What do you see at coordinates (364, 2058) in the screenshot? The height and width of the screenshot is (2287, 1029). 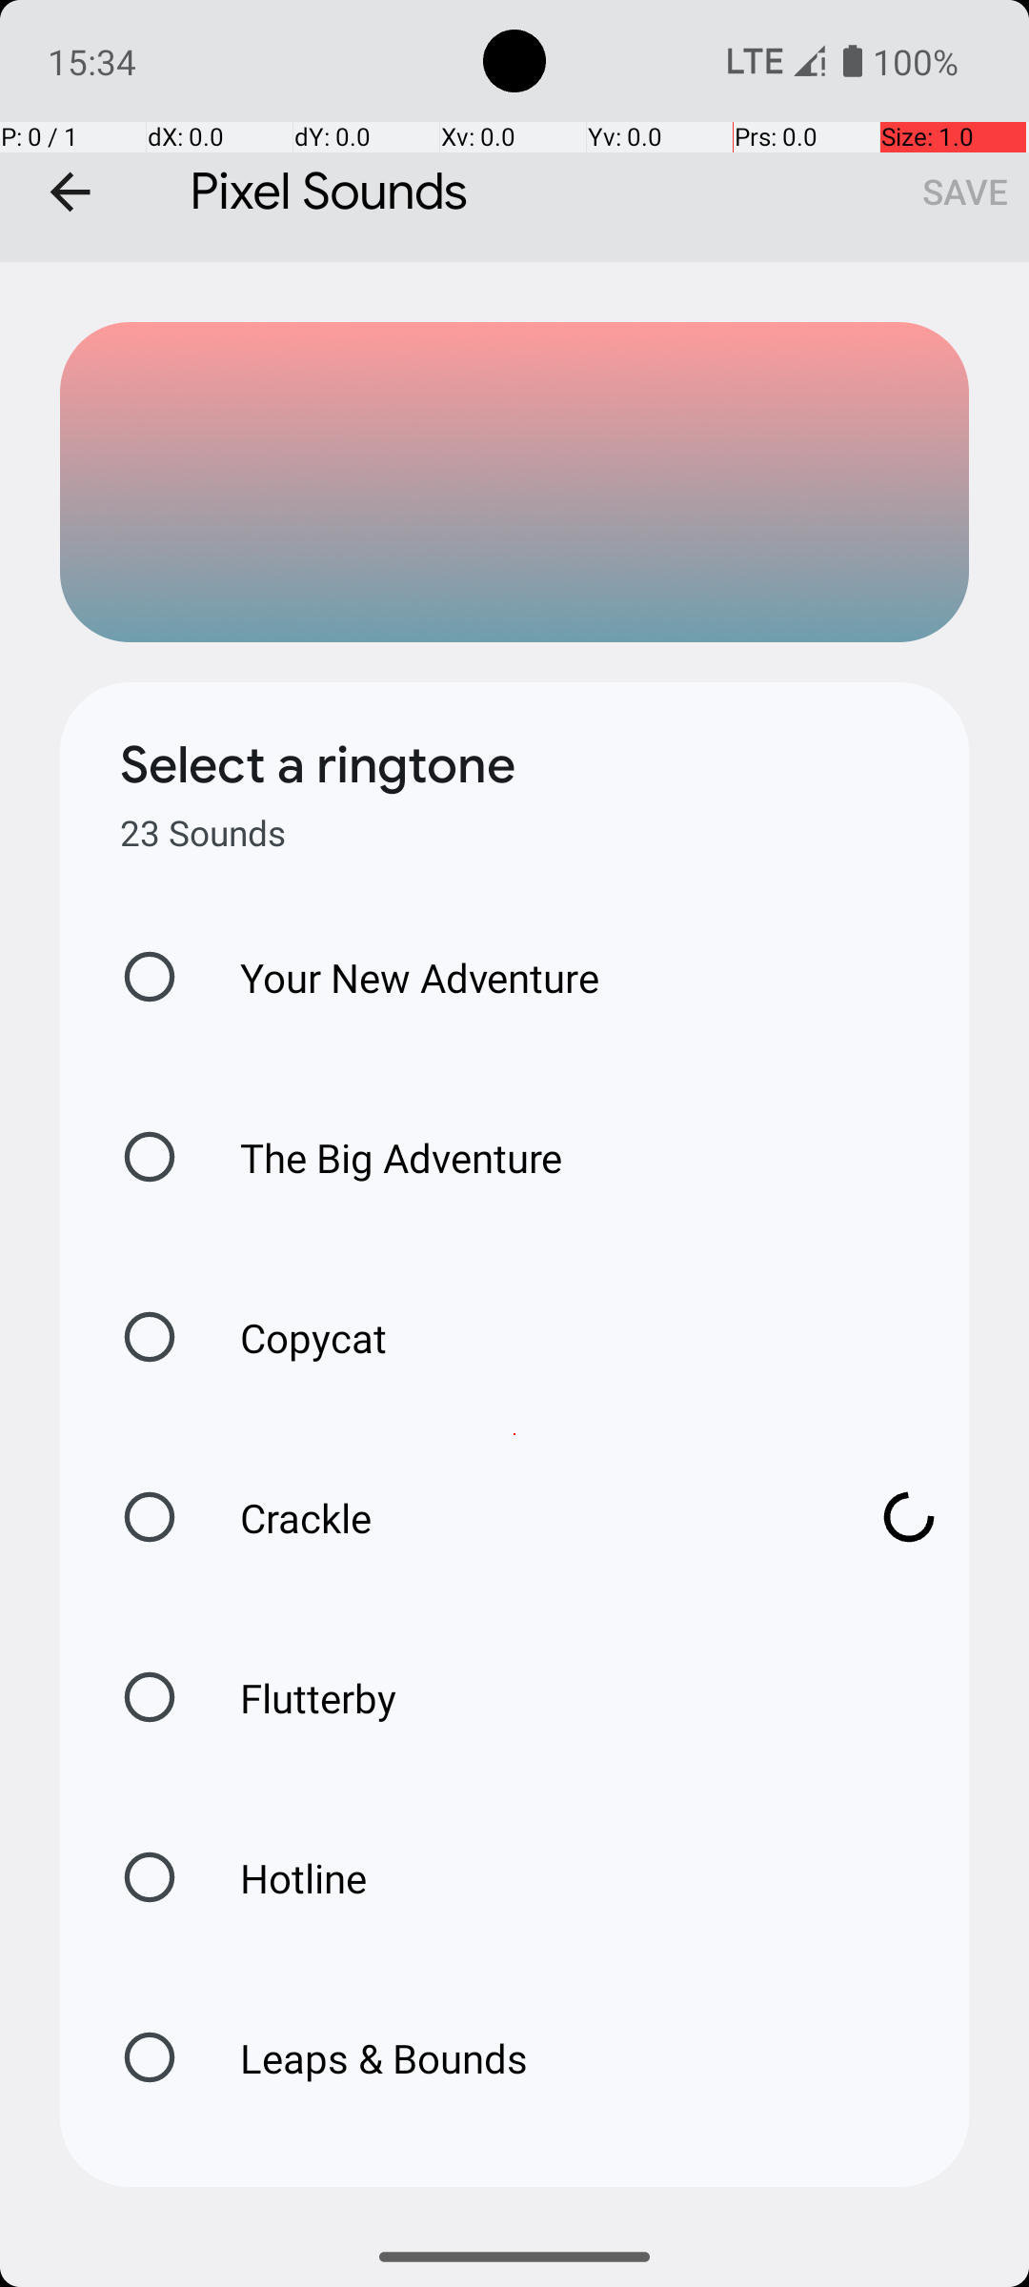 I see `Leaps & Bounds` at bounding box center [364, 2058].